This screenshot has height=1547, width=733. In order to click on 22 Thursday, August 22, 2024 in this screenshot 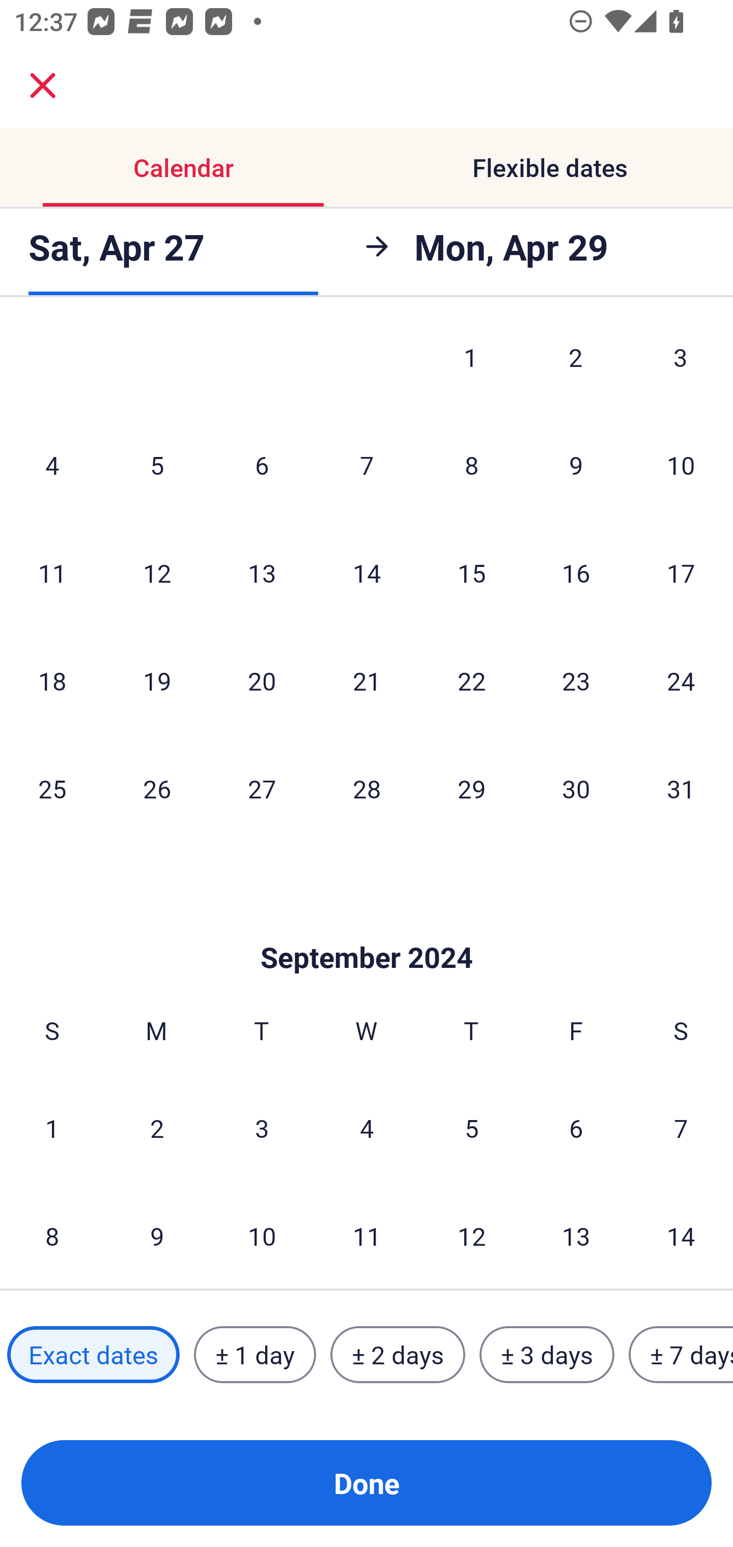, I will do `click(471, 680)`.